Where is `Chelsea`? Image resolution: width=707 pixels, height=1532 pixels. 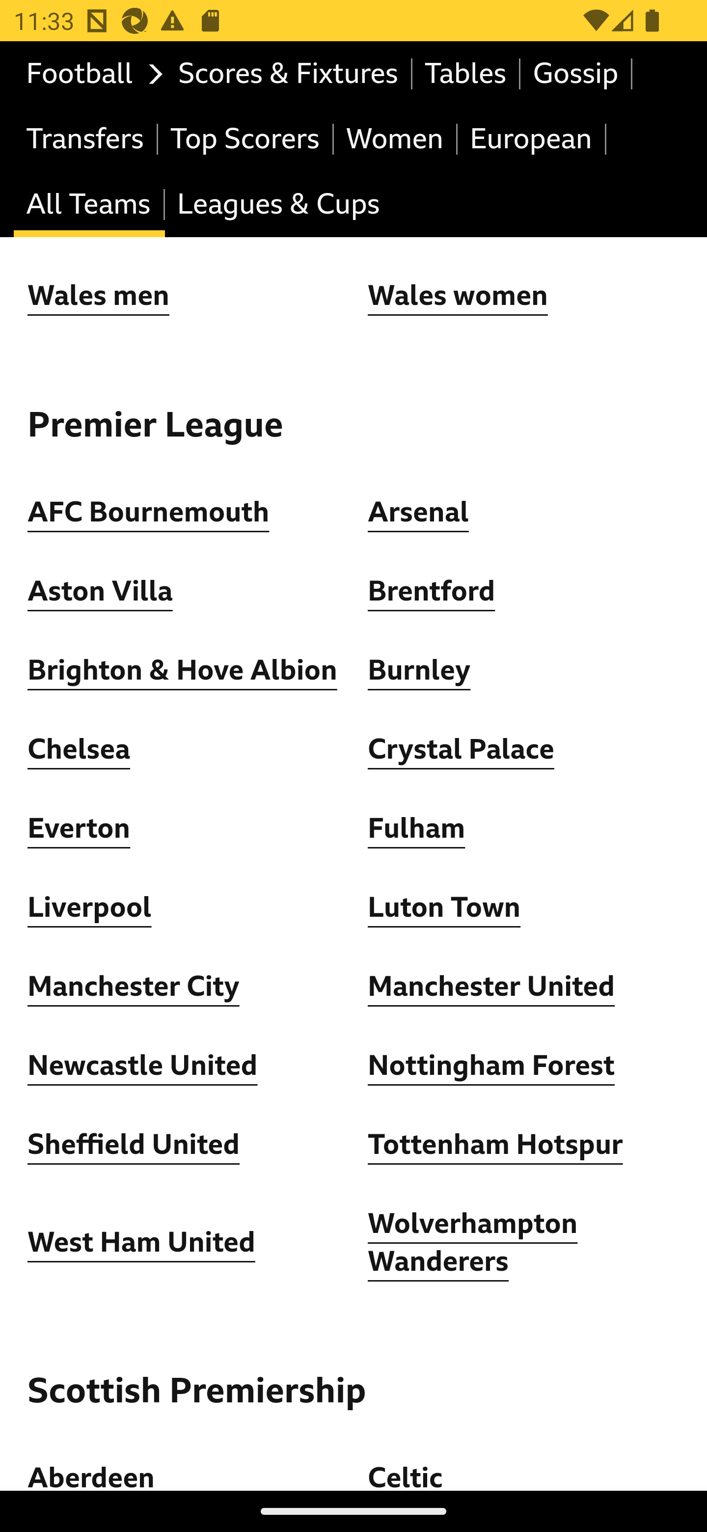
Chelsea is located at coordinates (79, 750).